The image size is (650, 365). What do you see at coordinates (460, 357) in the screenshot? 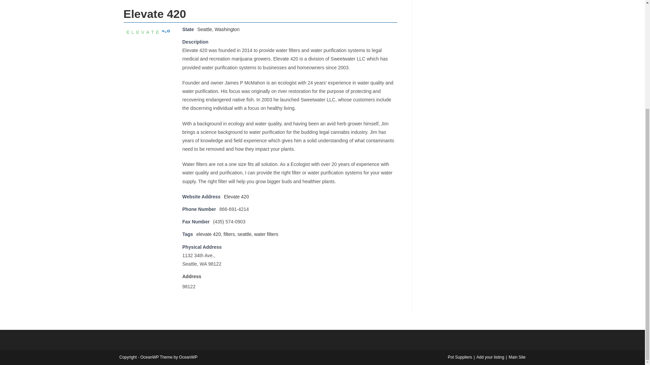
I see `Pot Suppliers` at bounding box center [460, 357].